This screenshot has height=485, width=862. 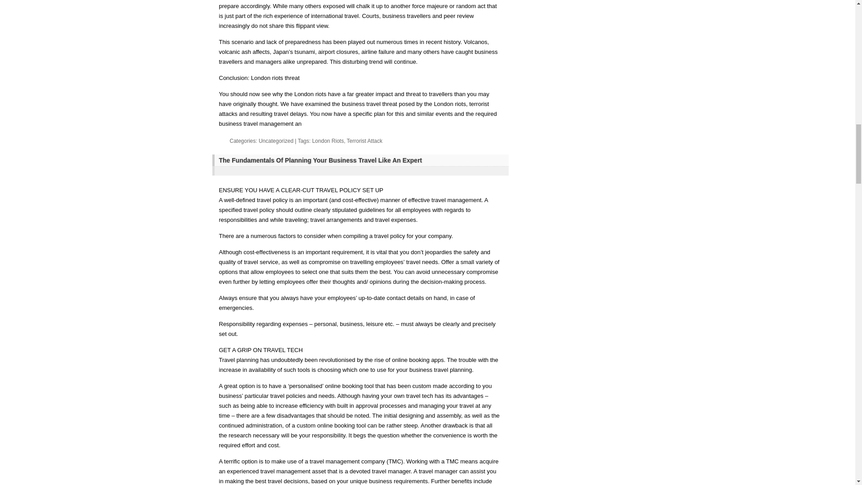 I want to click on View all posts in Uncategorized, so click(x=276, y=141).